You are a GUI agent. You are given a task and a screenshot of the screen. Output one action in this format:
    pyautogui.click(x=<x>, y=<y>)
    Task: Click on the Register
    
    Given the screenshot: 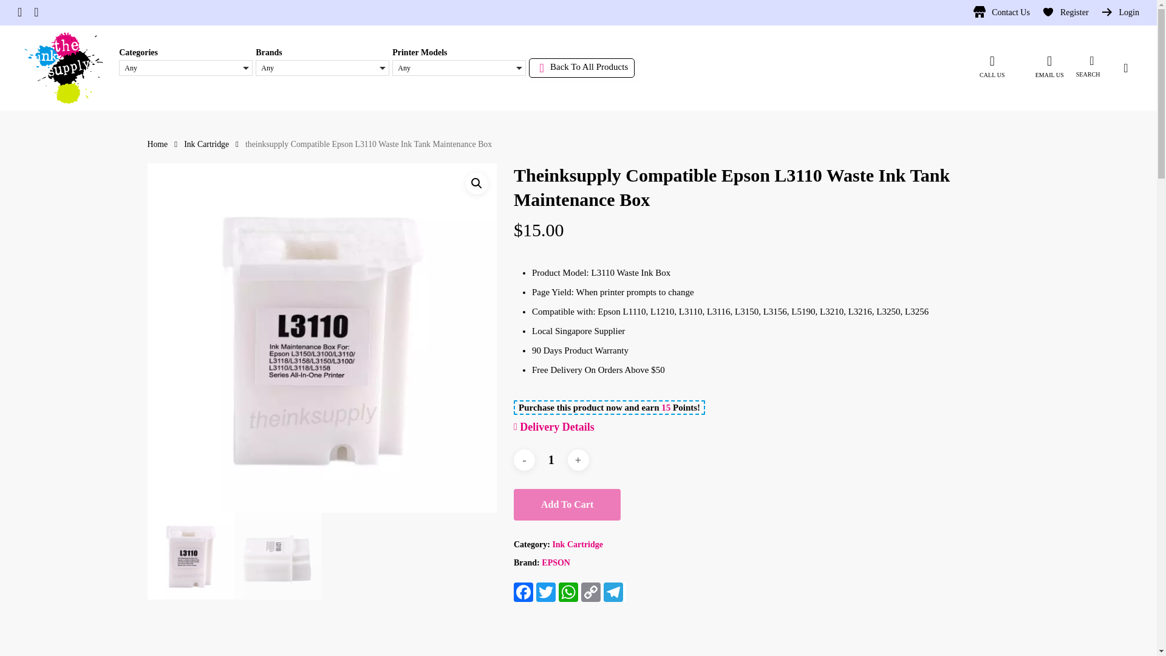 What is the action you would take?
    pyautogui.click(x=1094, y=61)
    